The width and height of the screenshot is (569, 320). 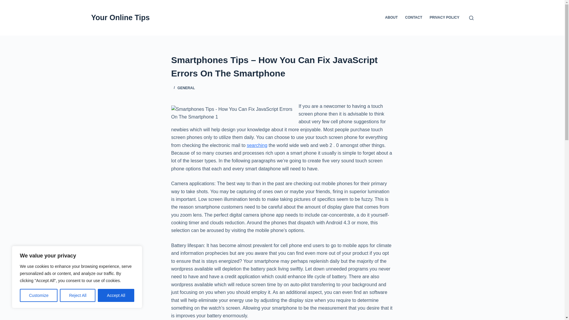 I want to click on Skip to content, so click(x=6, y=3).